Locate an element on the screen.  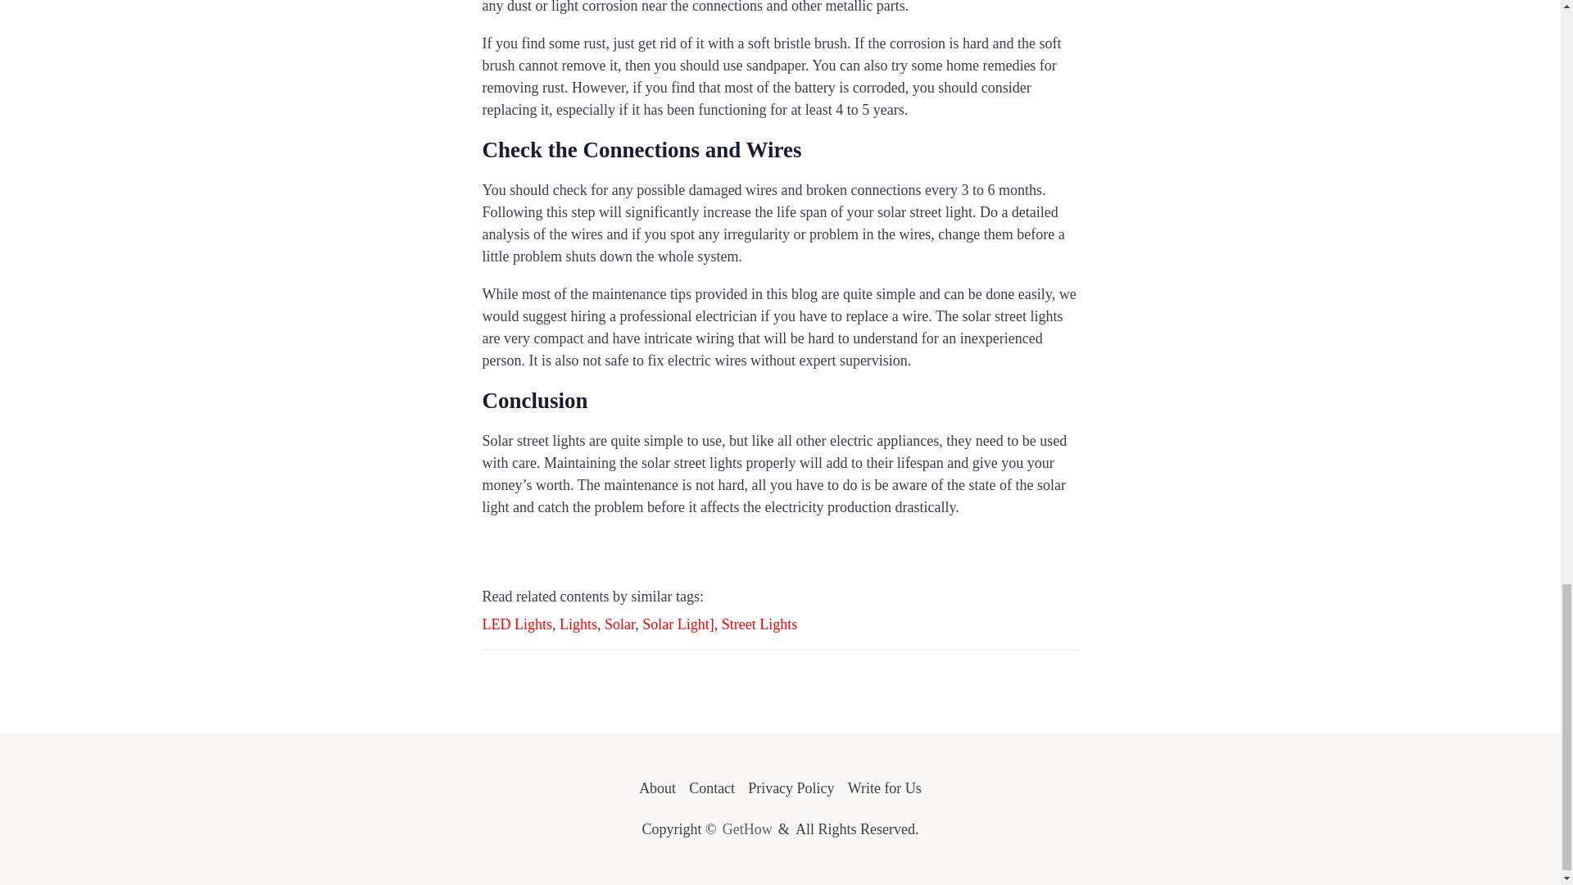
GetHow is located at coordinates (747, 829).